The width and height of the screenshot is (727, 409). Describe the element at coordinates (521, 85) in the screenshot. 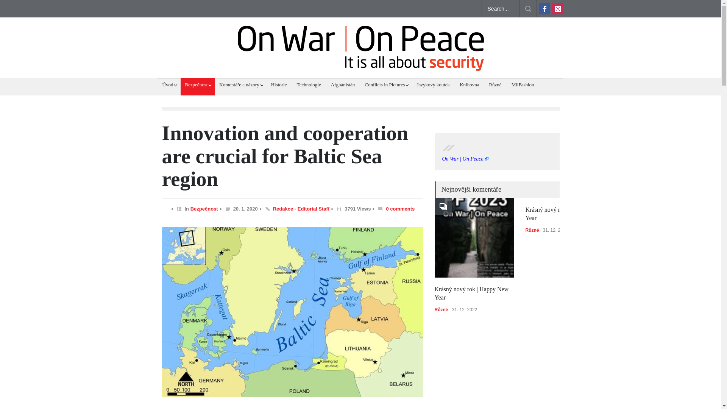

I see `MilFashion` at that location.